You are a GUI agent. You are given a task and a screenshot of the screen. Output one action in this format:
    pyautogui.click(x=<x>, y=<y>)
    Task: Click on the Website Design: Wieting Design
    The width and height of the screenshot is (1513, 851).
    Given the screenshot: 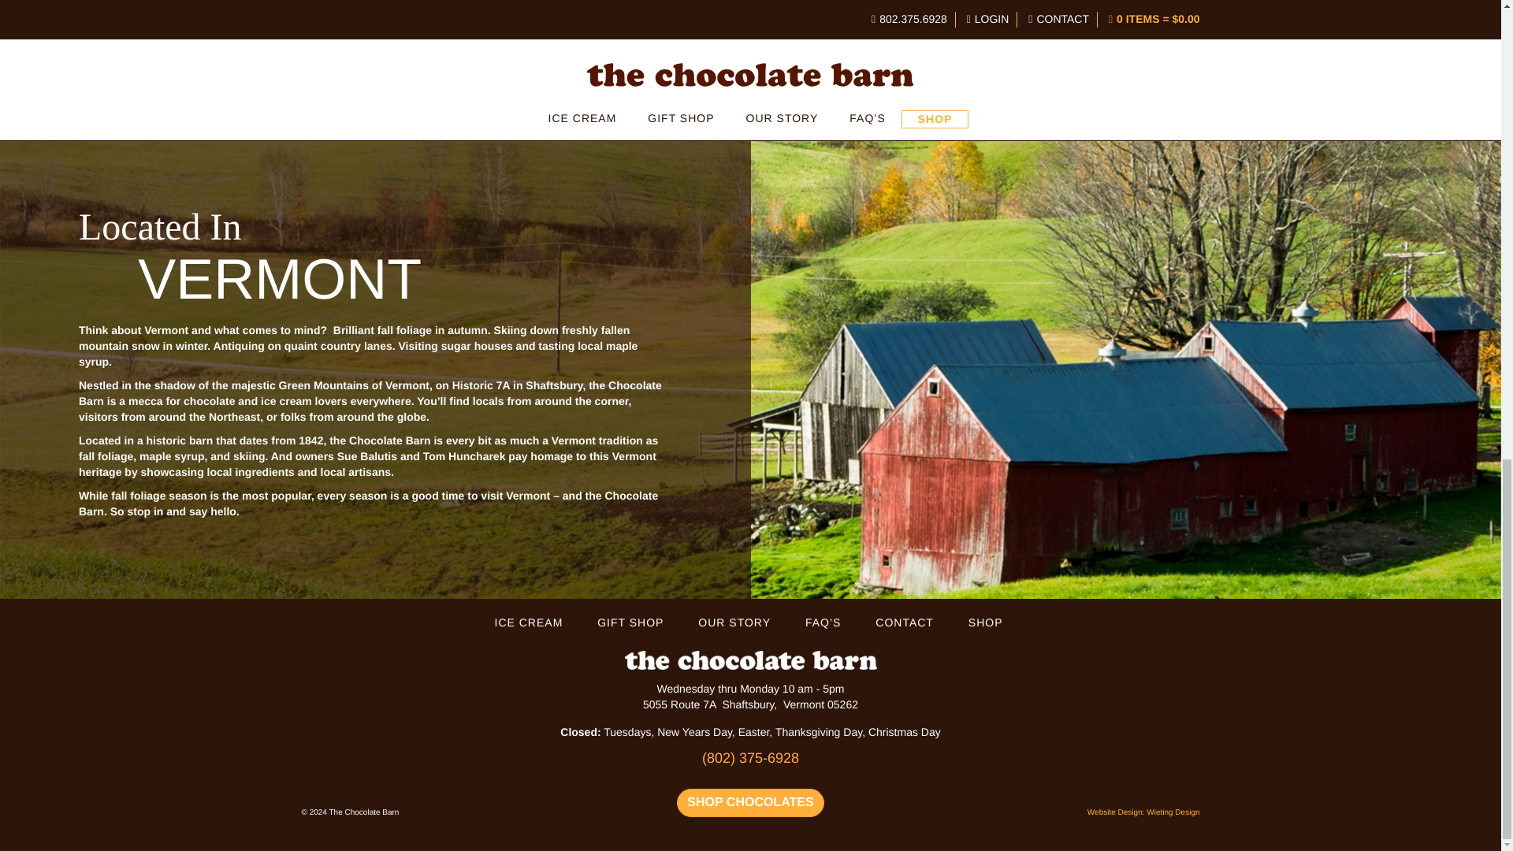 What is the action you would take?
    pyautogui.click(x=1143, y=812)
    